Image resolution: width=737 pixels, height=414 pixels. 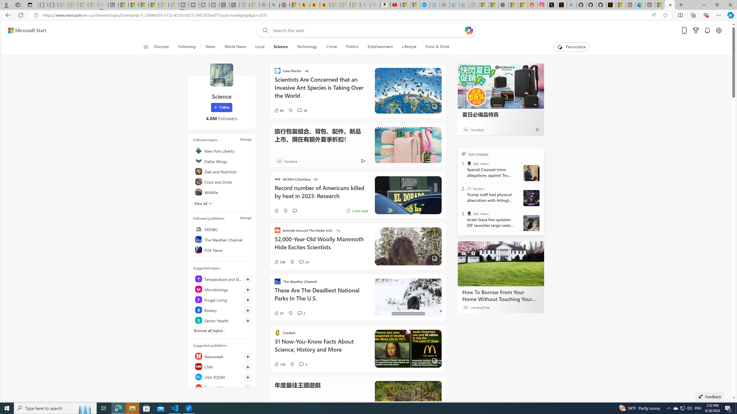 What do you see at coordinates (408, 298) in the screenshot?
I see `Class: hero-image` at bounding box center [408, 298].